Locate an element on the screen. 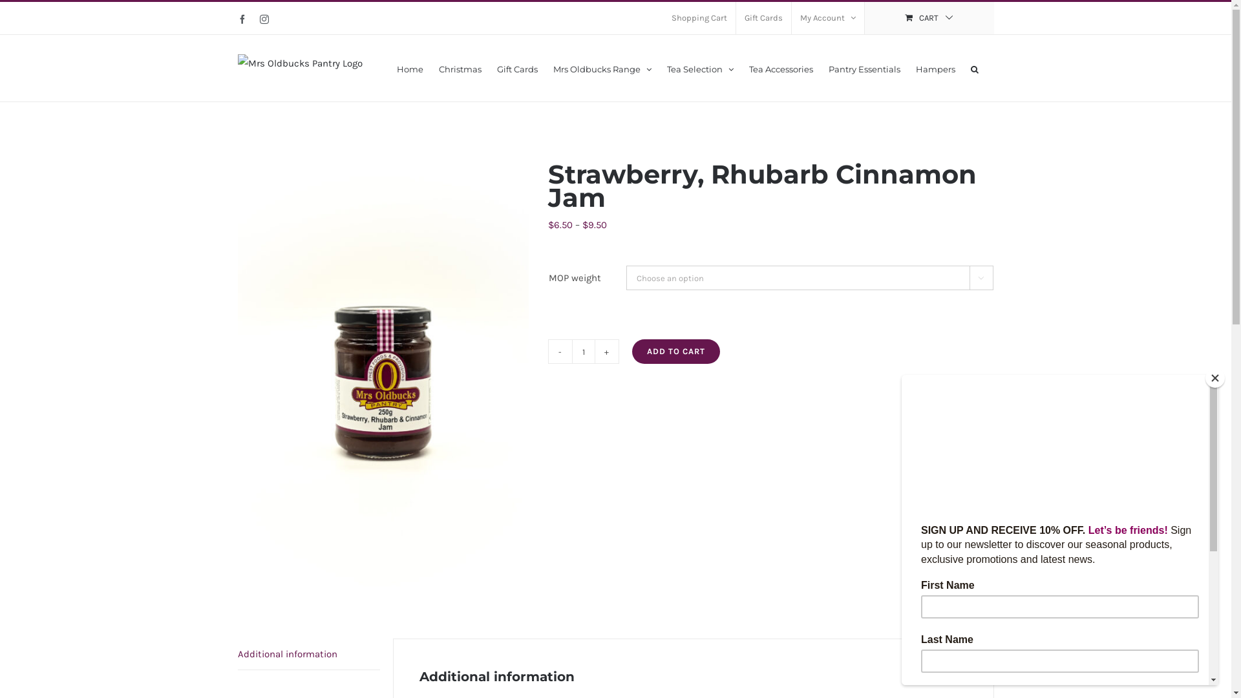 The height and width of the screenshot is (698, 1241). Log In is located at coordinates (880, 141).